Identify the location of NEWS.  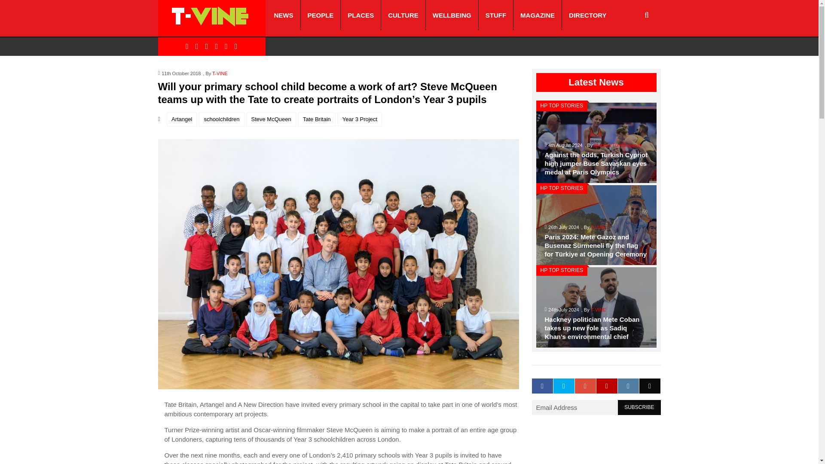
(284, 15).